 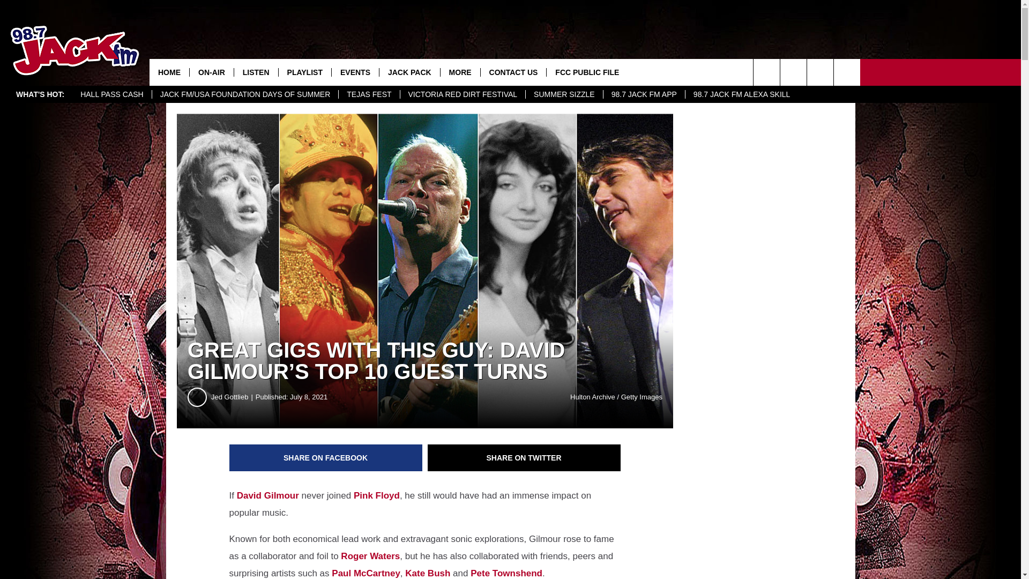 What do you see at coordinates (111, 94) in the screenshot?
I see `HALL PASS CASH` at bounding box center [111, 94].